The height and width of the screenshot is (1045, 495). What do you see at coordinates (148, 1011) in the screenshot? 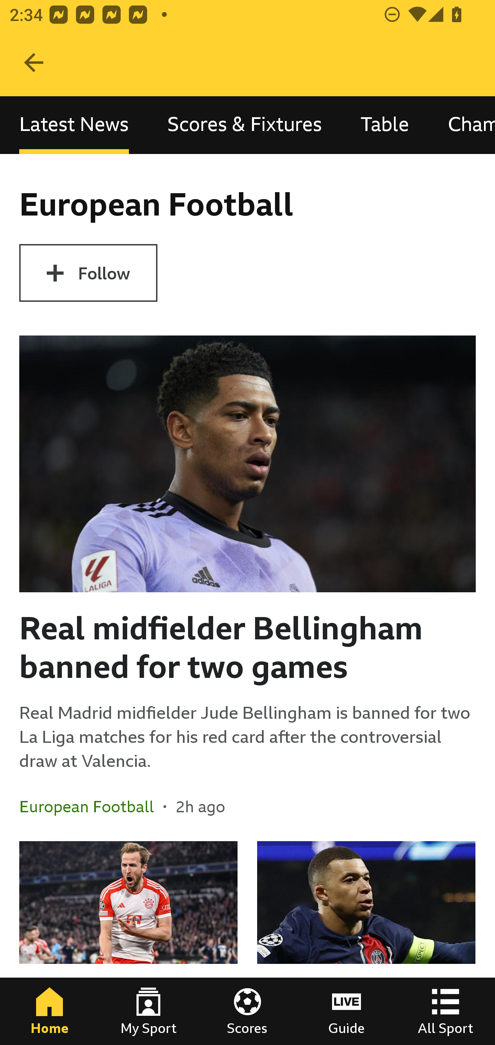
I see `My Sport` at bounding box center [148, 1011].